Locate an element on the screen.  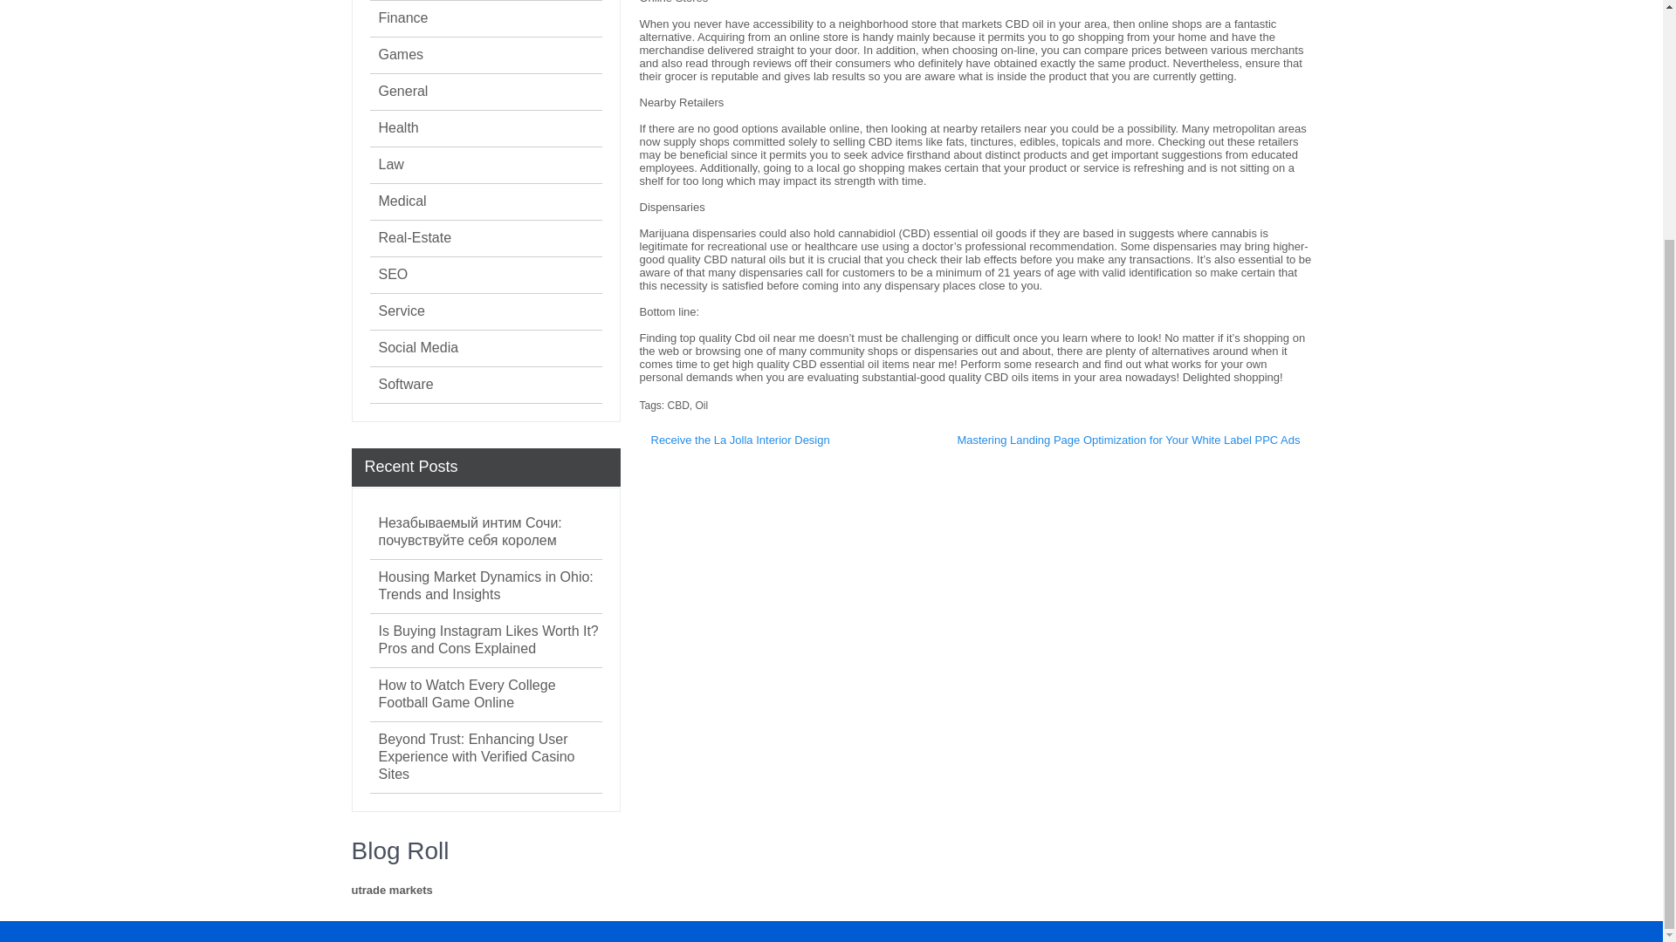
Software is located at coordinates (406, 384).